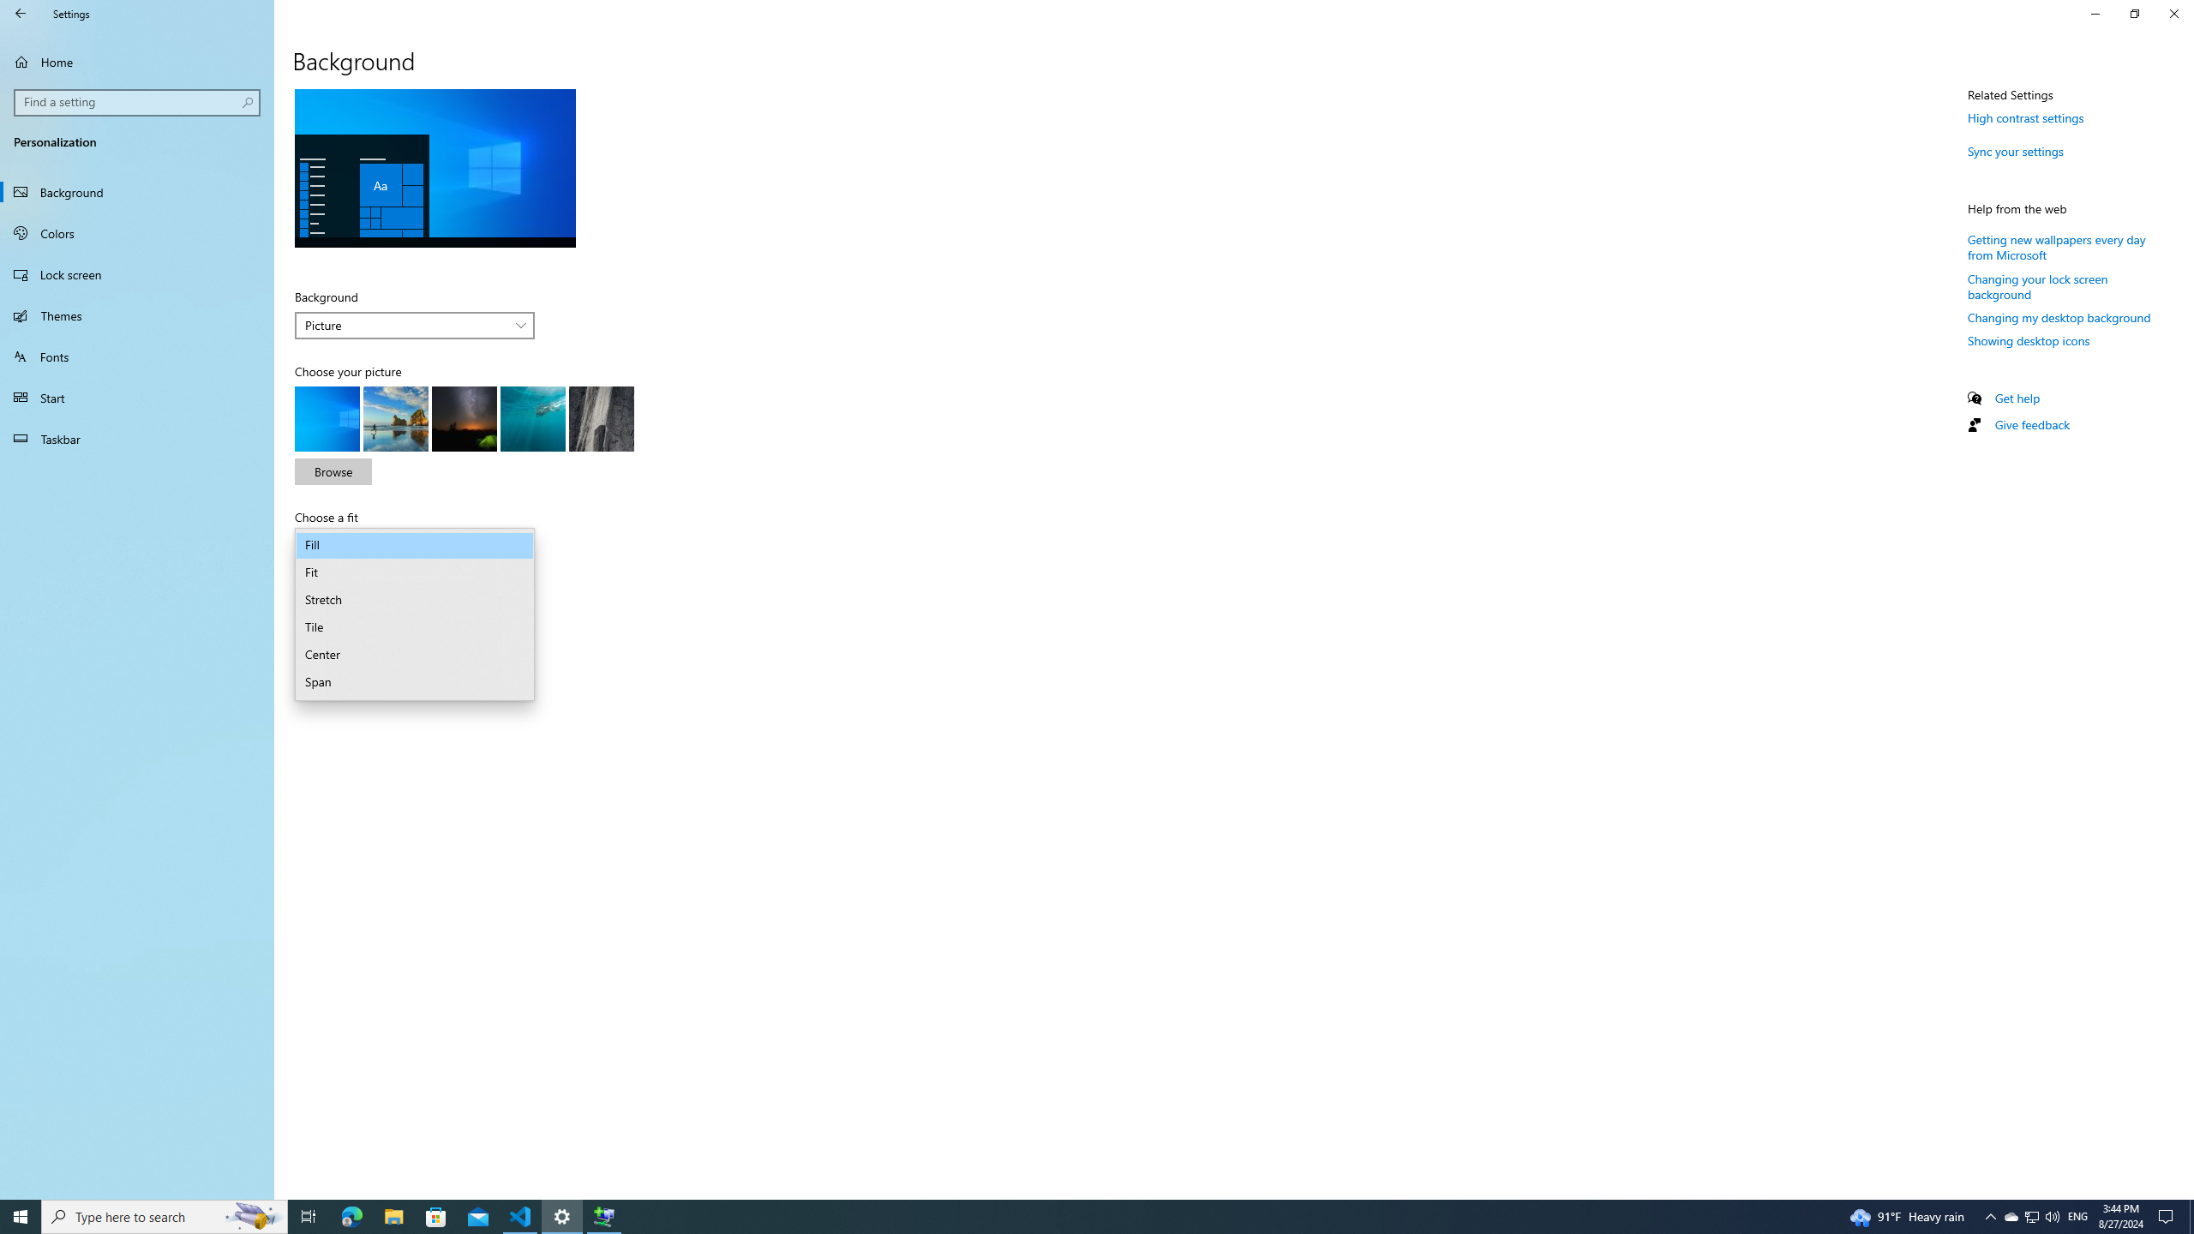 Image resolution: width=2194 pixels, height=1234 pixels. I want to click on Action Center, No new notifications, so click(2168, 1217).